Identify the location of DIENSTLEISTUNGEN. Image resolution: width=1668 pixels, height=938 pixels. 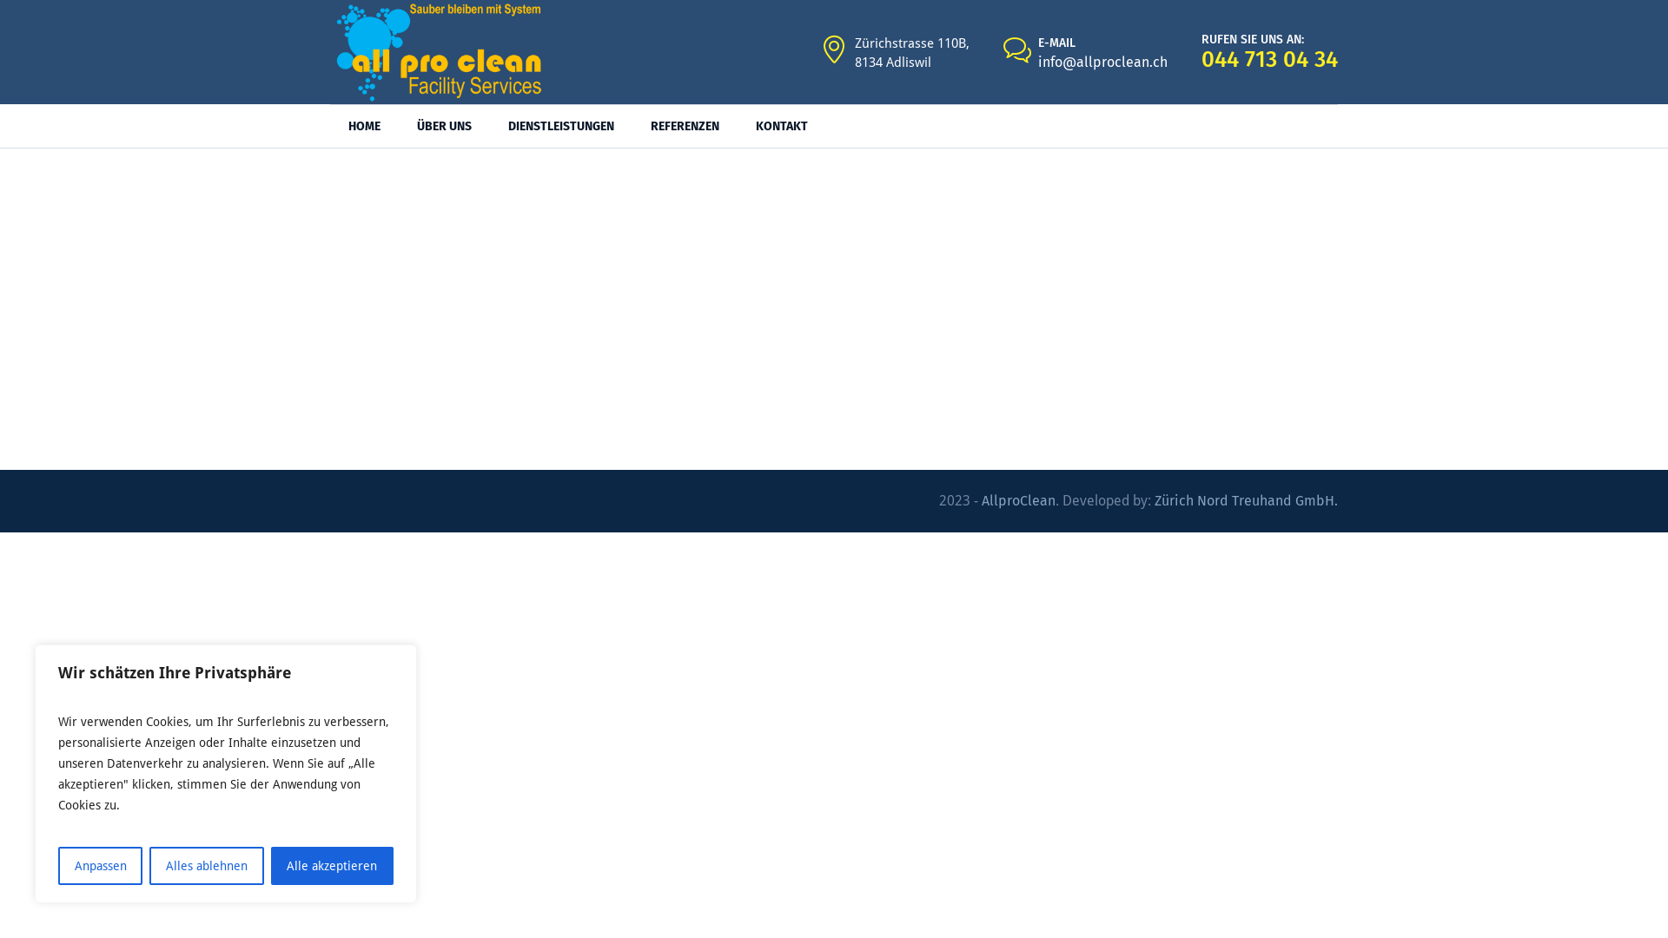
(561, 127).